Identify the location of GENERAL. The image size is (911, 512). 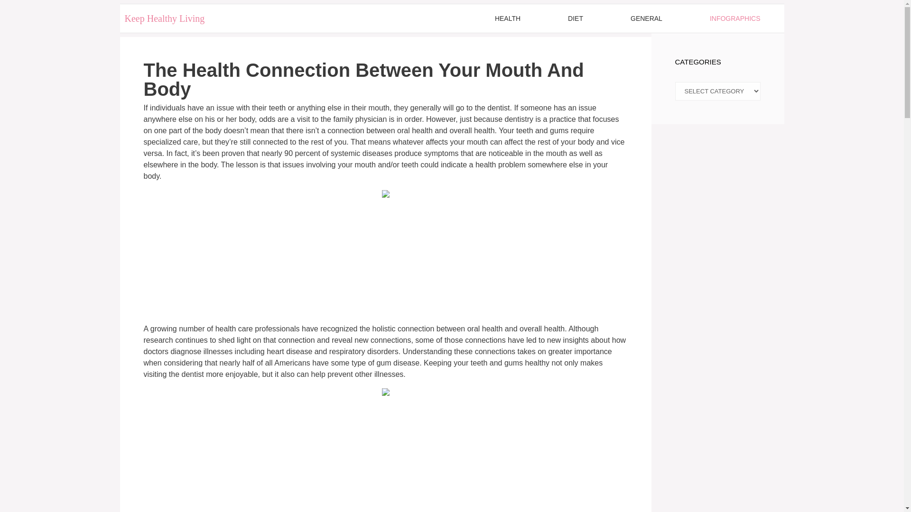
(646, 18).